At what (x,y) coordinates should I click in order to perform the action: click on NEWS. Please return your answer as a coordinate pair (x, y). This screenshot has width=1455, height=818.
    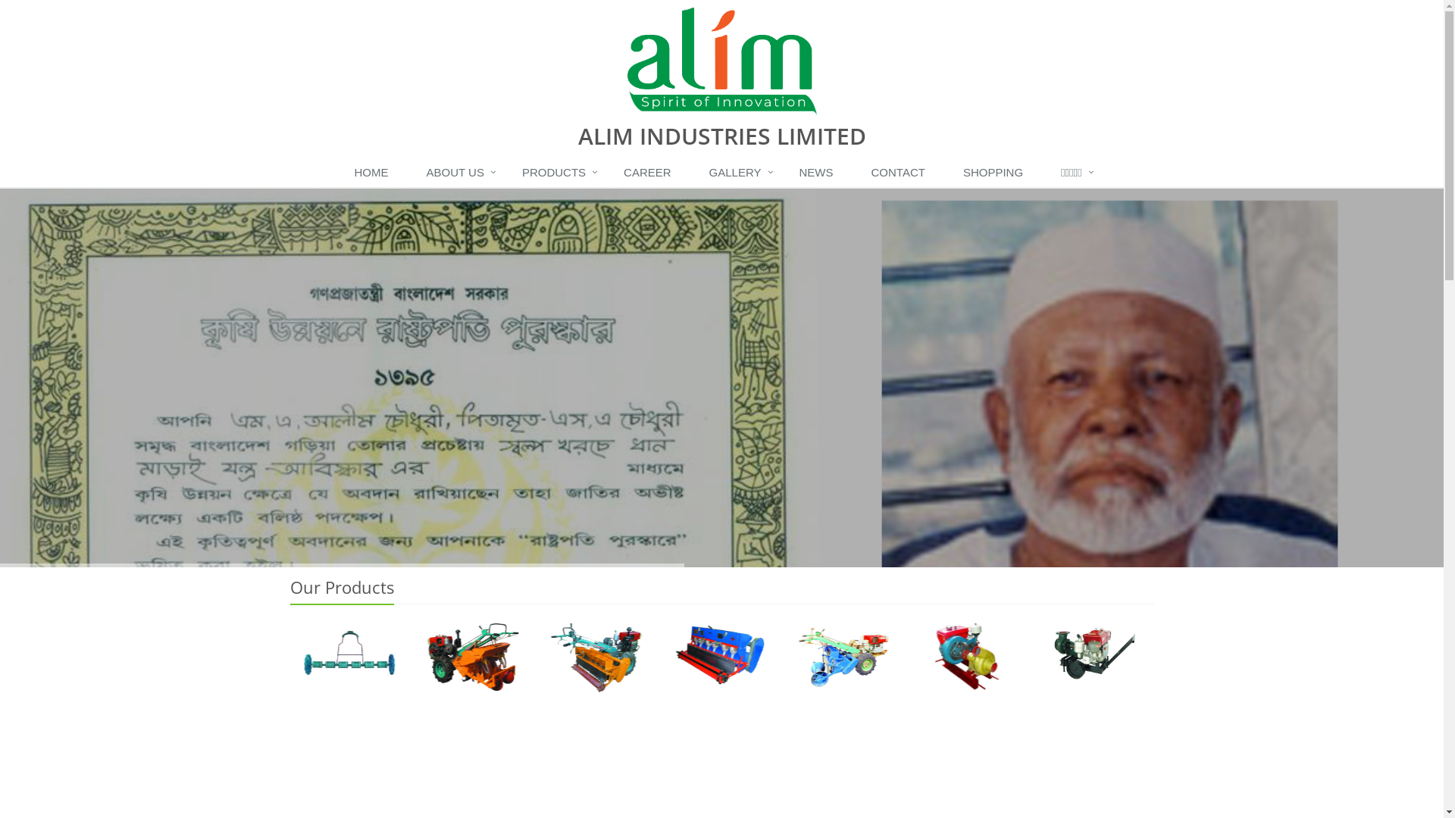
    Looking at the image, I should click on (820, 173).